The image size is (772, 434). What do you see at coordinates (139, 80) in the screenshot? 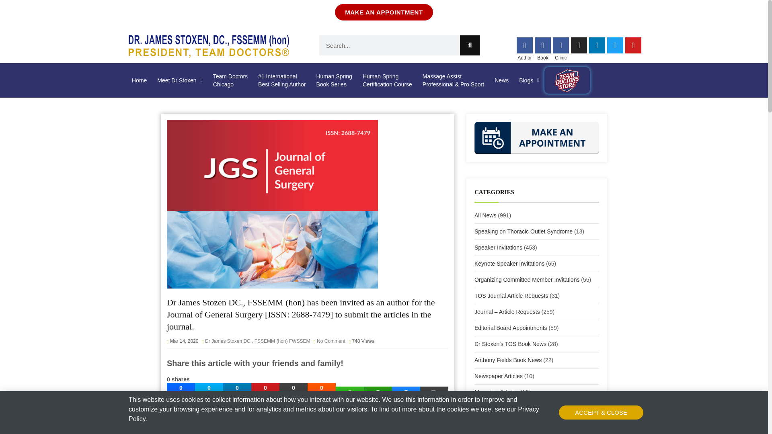
I see `Share on Twitter` at bounding box center [139, 80].